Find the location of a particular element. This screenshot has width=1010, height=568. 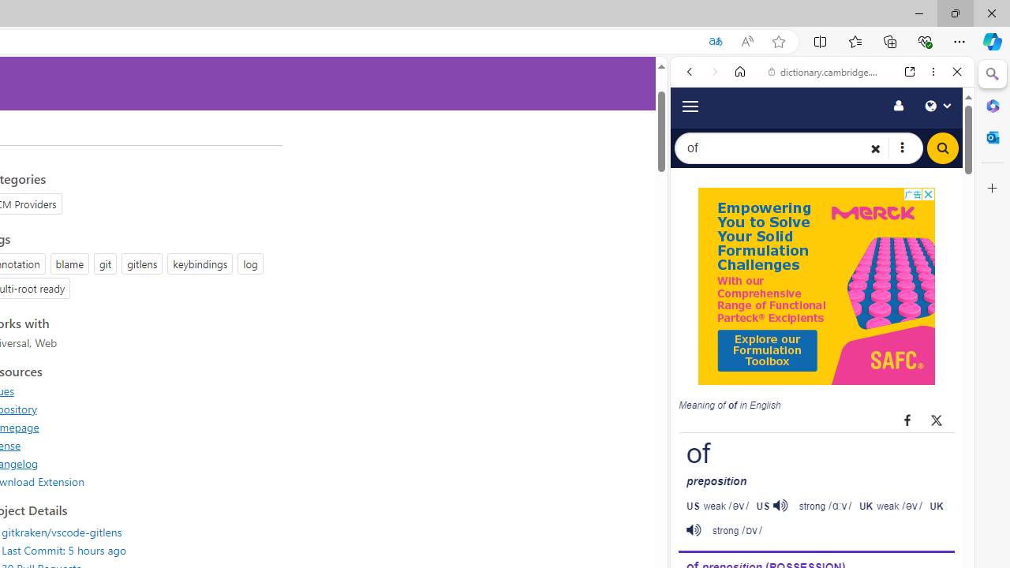

English (US) is located at coordinates (822, 458).